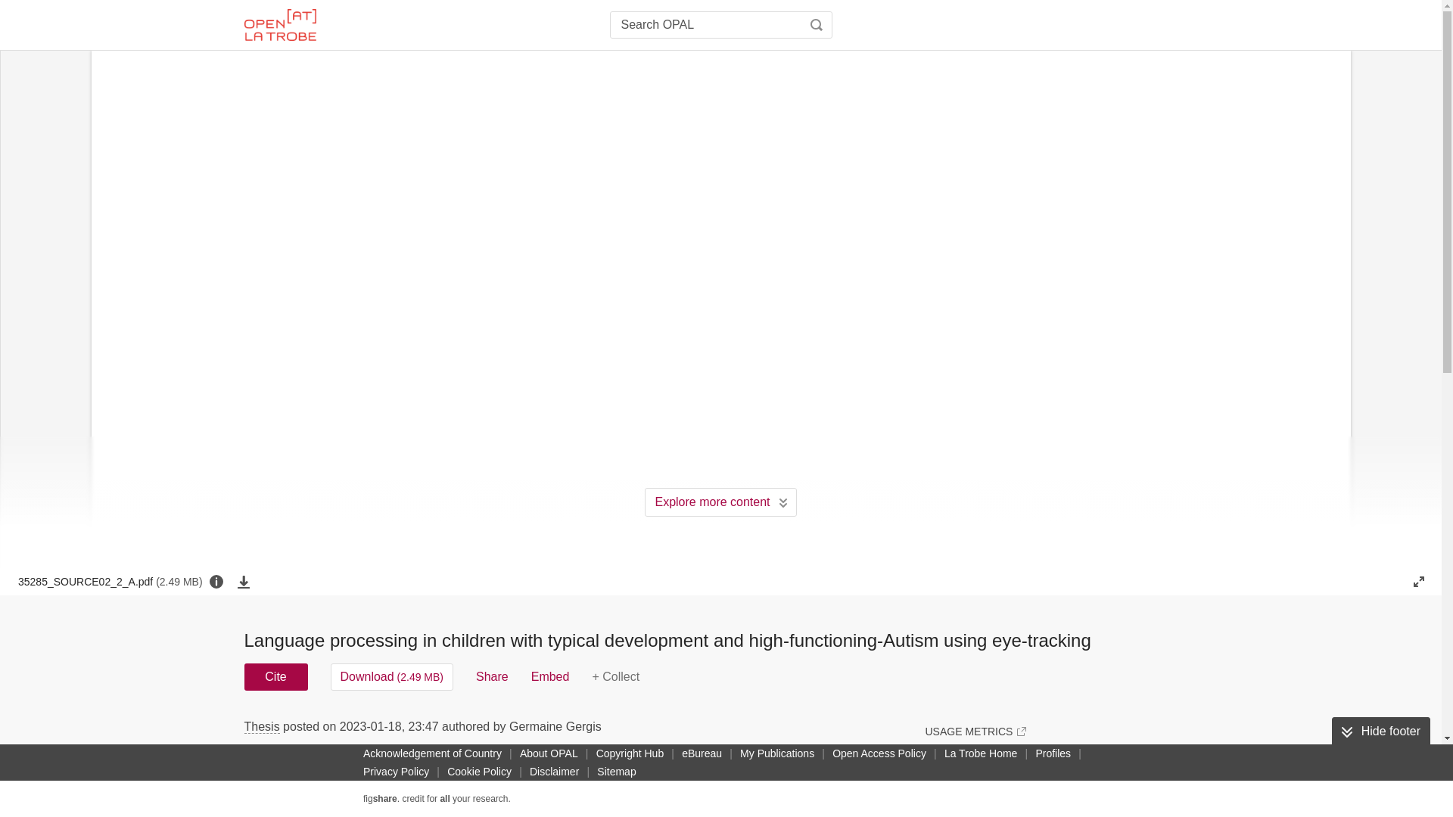  Describe the element at coordinates (720, 502) in the screenshot. I see `Explore more content` at that location.